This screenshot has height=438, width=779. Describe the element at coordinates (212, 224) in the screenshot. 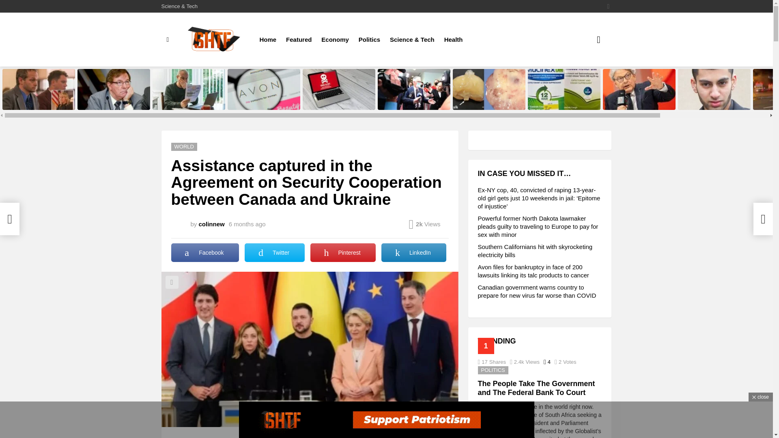

I see `Posts by colinnew` at that location.